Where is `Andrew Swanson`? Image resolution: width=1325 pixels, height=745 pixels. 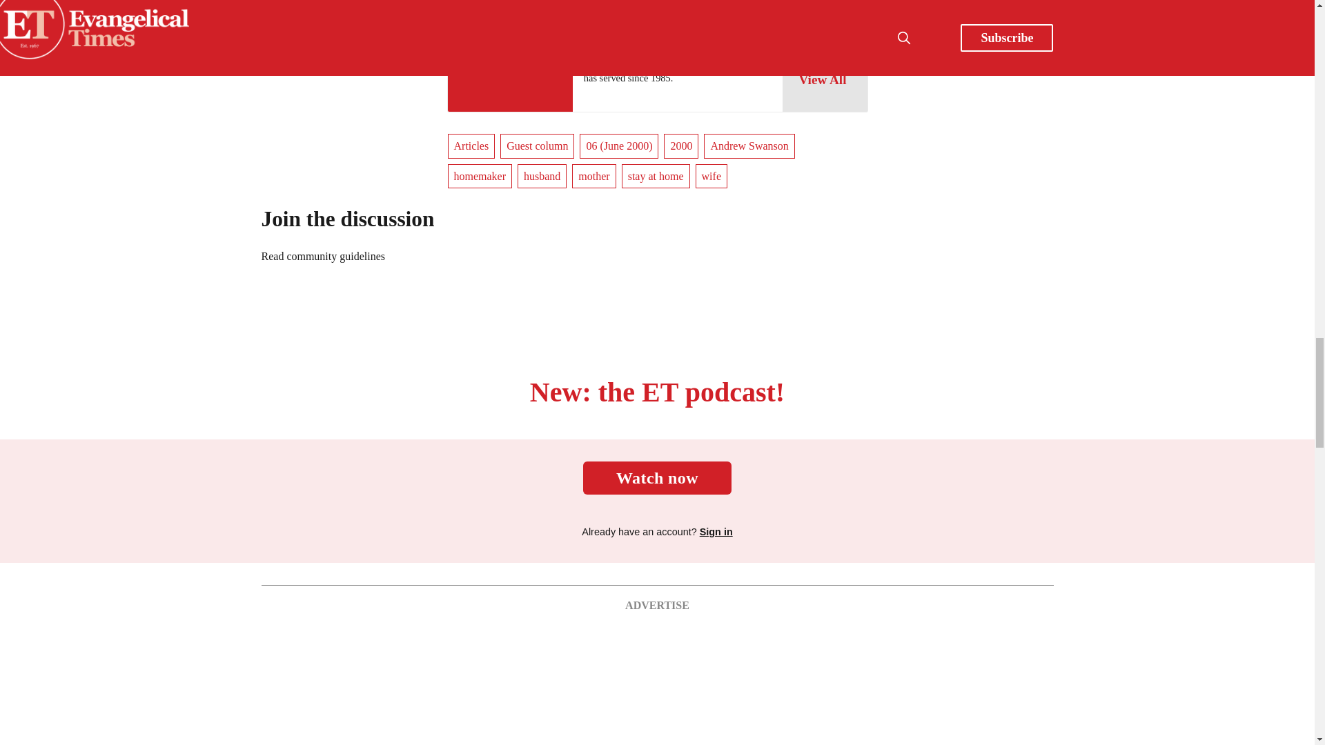
Andrew Swanson is located at coordinates (625, 10).